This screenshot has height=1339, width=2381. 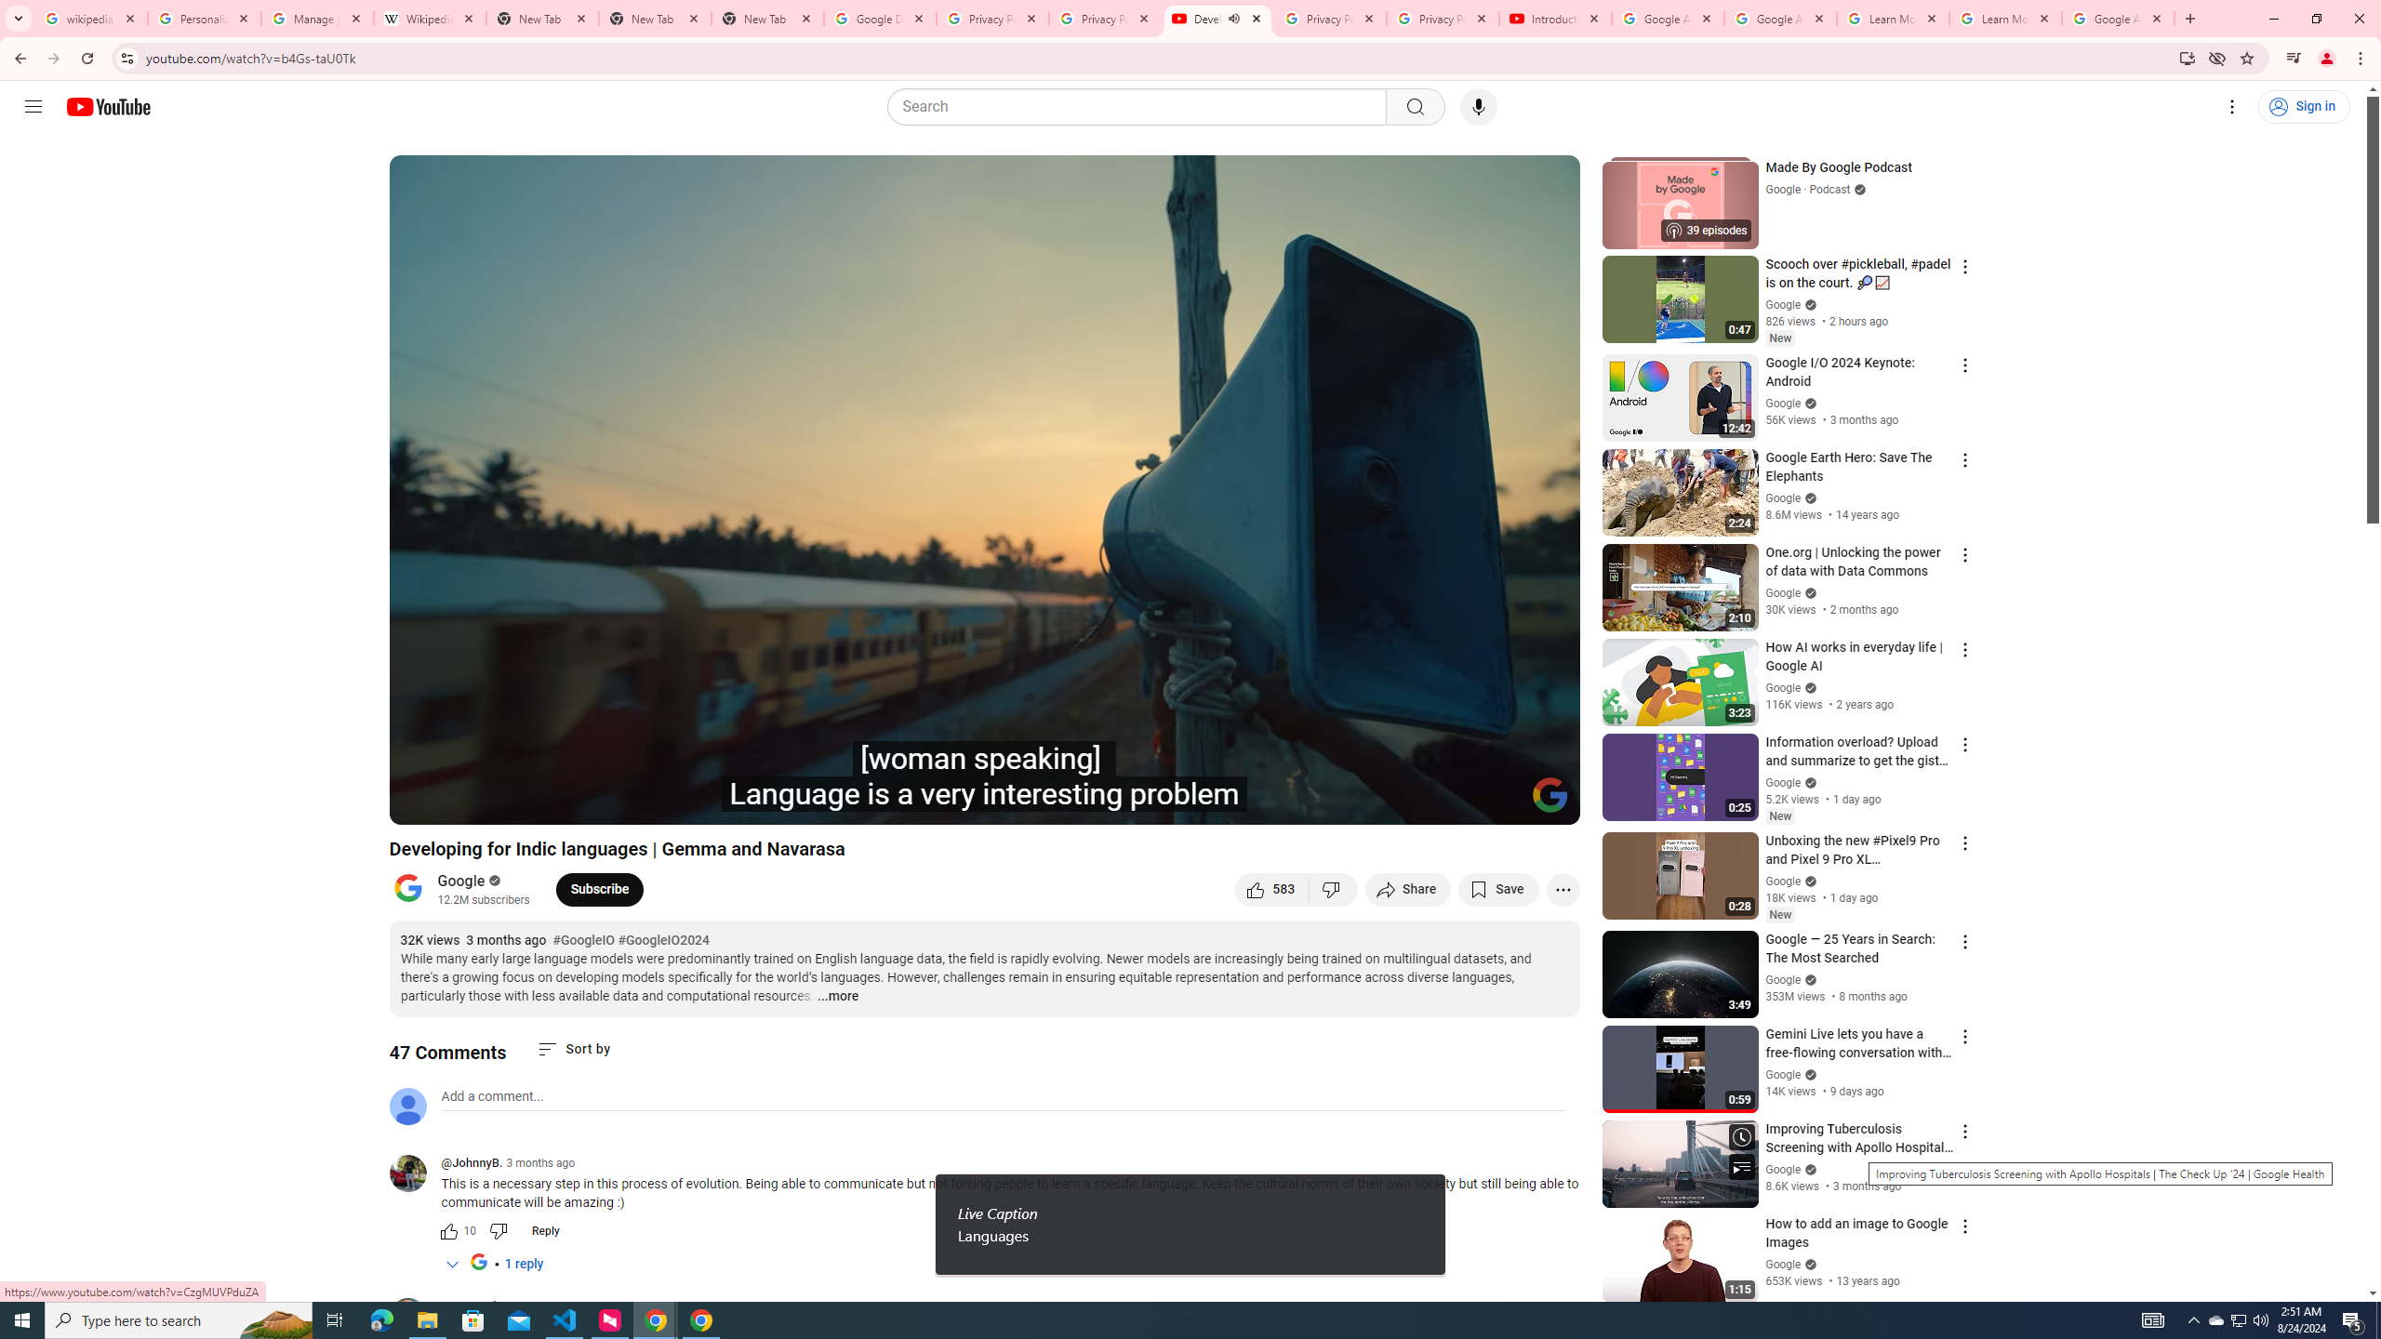 I want to click on Default profile photo, so click(x=407, y=1106).